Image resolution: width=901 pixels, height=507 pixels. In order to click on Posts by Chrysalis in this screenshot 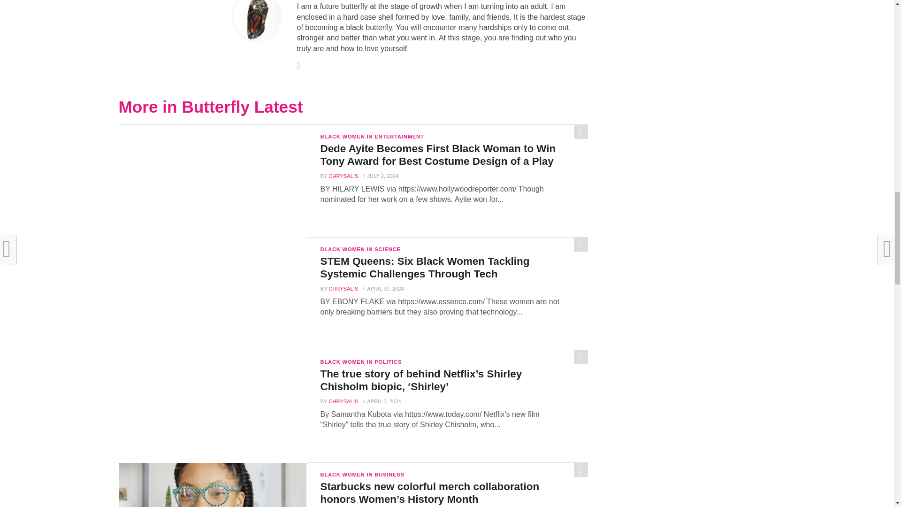, I will do `click(343, 289)`.